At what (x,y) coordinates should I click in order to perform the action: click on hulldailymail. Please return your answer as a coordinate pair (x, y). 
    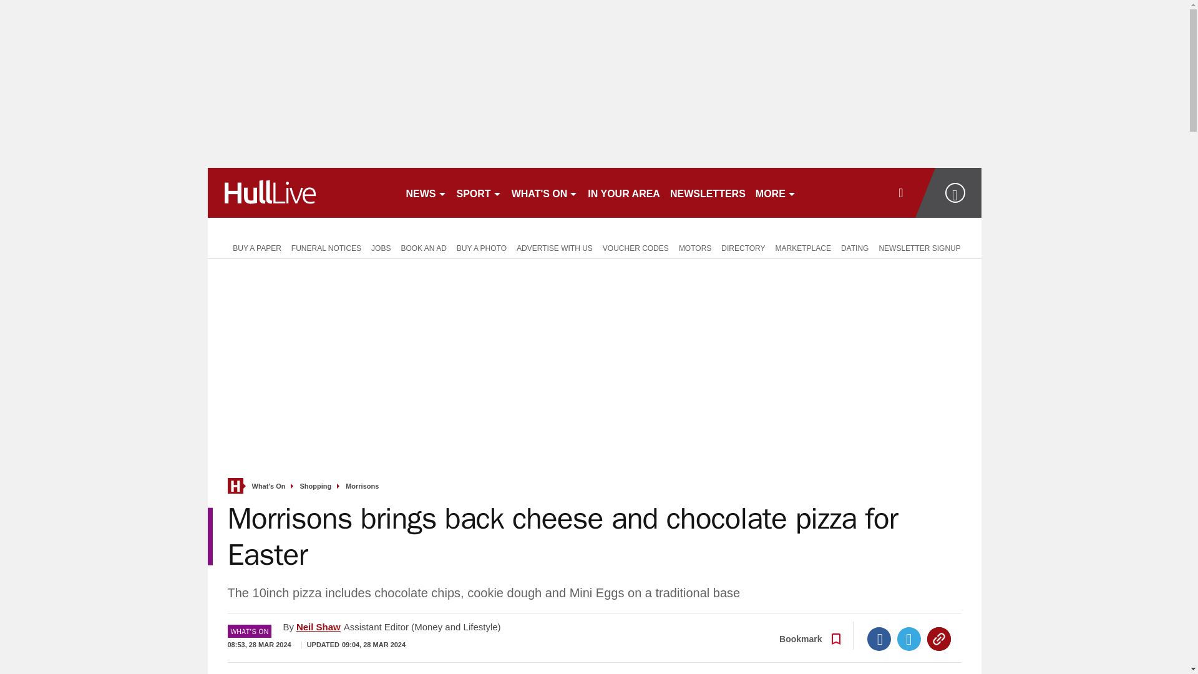
    Looking at the image, I should click on (301, 192).